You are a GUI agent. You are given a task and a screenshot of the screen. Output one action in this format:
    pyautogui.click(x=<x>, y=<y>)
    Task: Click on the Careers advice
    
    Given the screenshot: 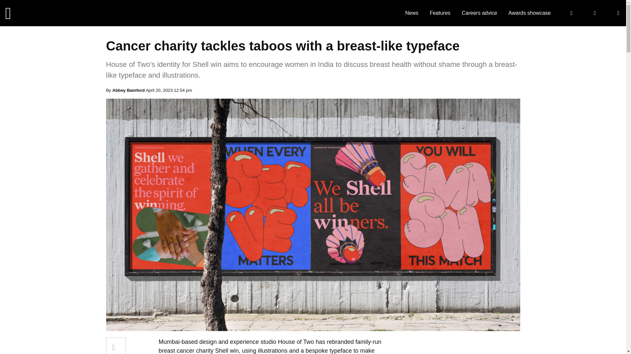 What is the action you would take?
    pyautogui.click(x=479, y=13)
    